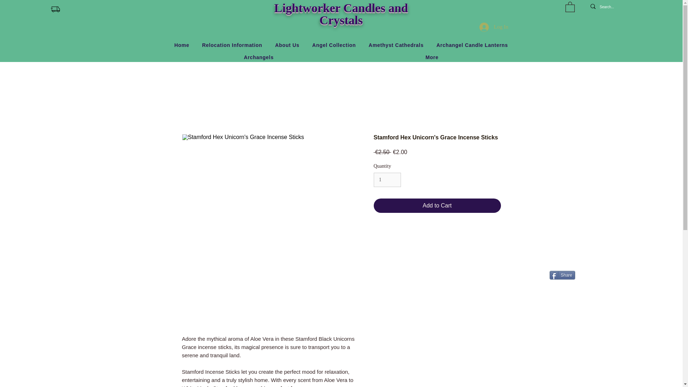  I want to click on Angel Collection, so click(334, 45).